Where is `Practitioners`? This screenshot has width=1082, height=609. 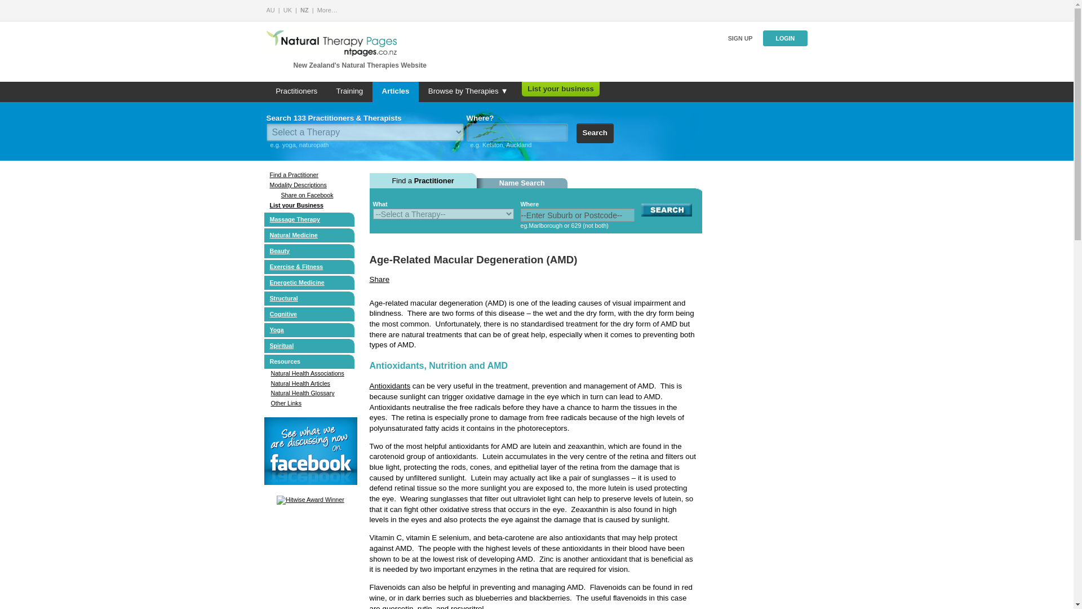
Practitioners is located at coordinates (296, 91).